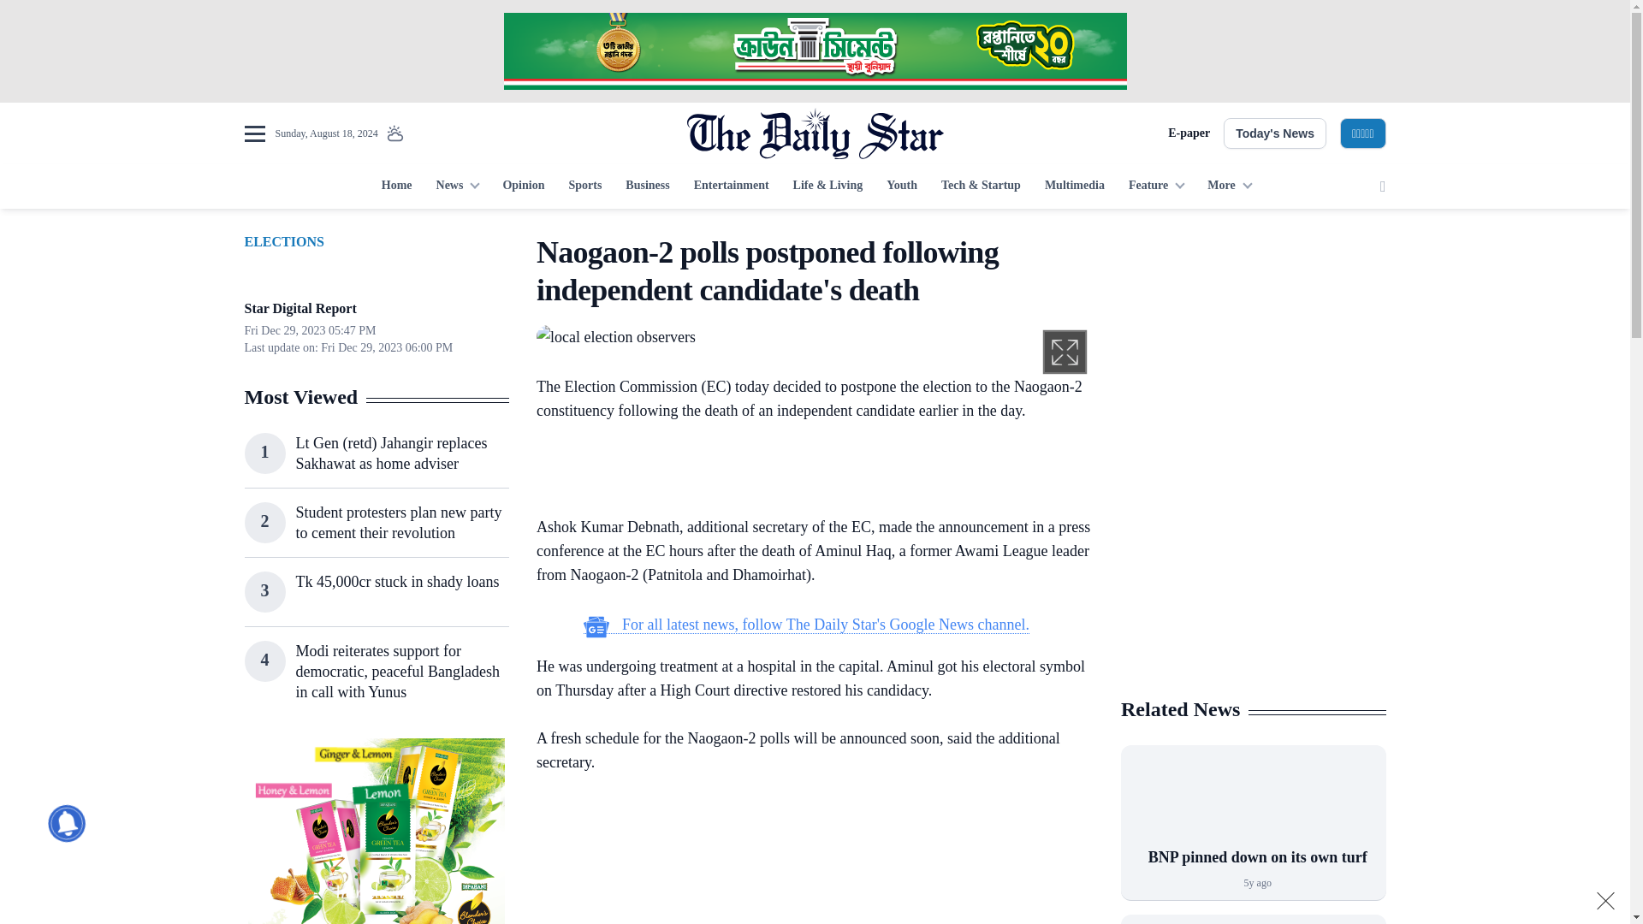 Image resolution: width=1643 pixels, height=924 pixels. What do you see at coordinates (1253, 572) in the screenshot?
I see `3rd party ad content` at bounding box center [1253, 572].